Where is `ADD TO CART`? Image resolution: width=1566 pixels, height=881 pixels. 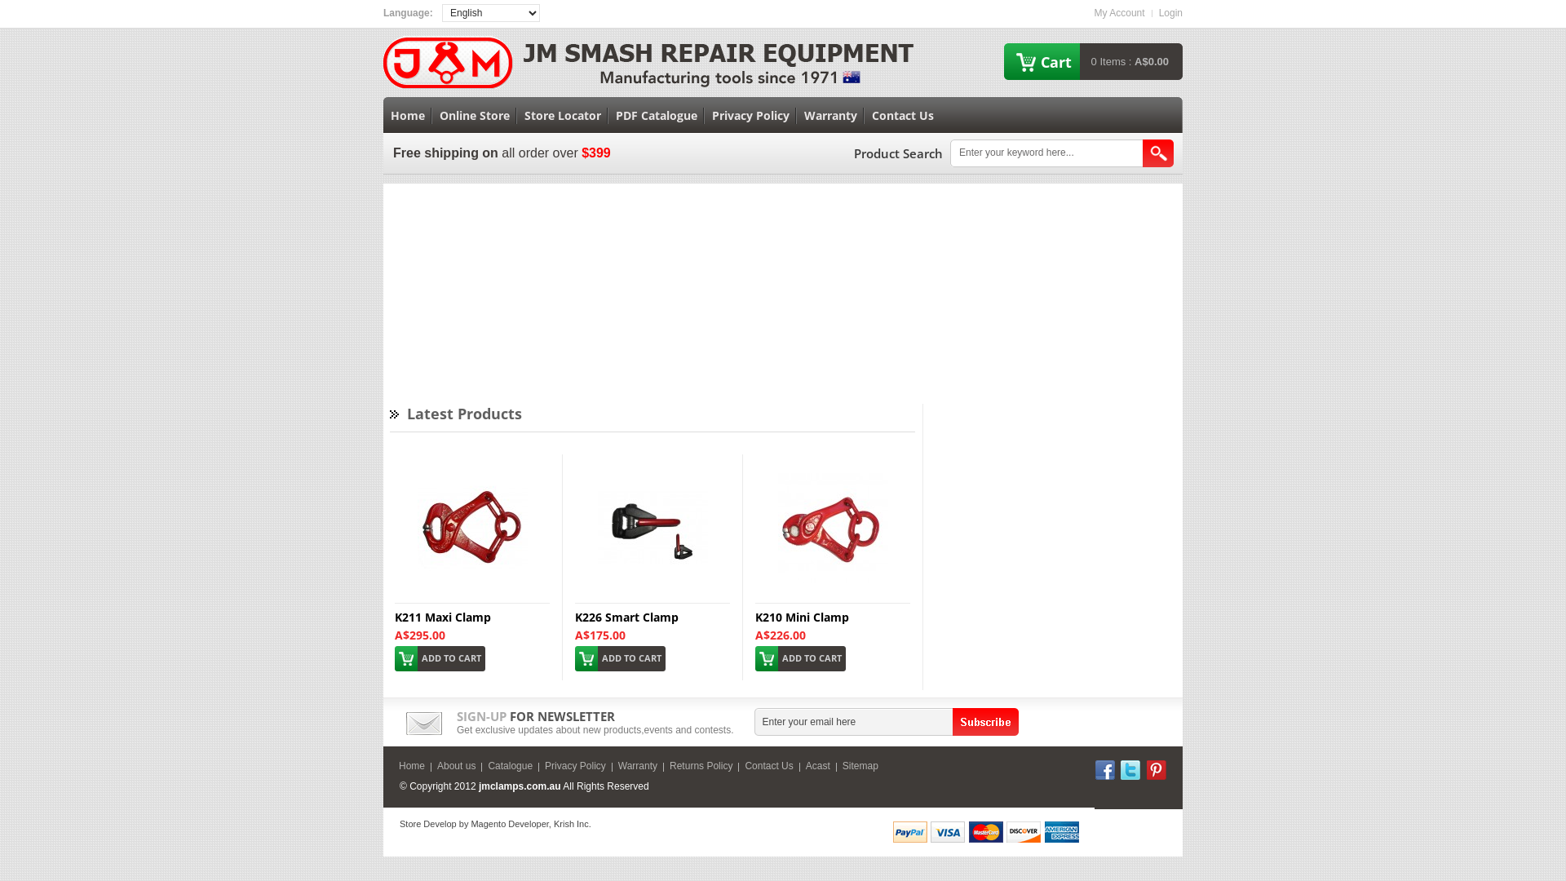
ADD TO CART is located at coordinates (801, 663).